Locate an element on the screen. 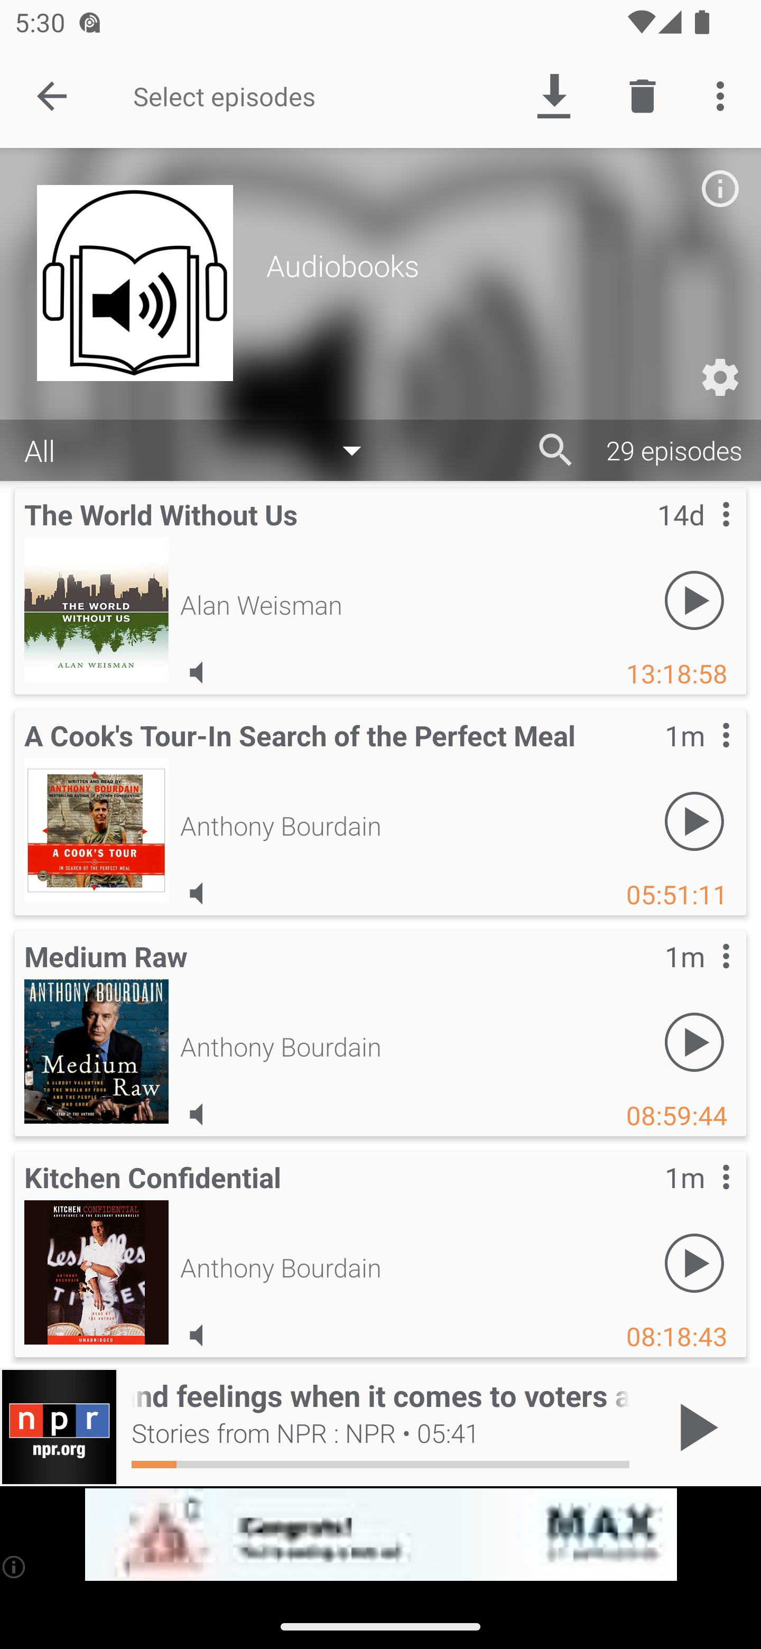 The height and width of the screenshot is (1649, 761). Podcast description is located at coordinates (720, 188).